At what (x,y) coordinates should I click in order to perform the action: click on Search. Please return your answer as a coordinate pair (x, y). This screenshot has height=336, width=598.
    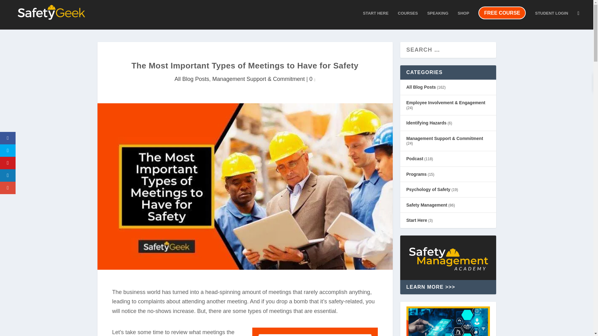
    Looking at the image, I should click on (16, 6).